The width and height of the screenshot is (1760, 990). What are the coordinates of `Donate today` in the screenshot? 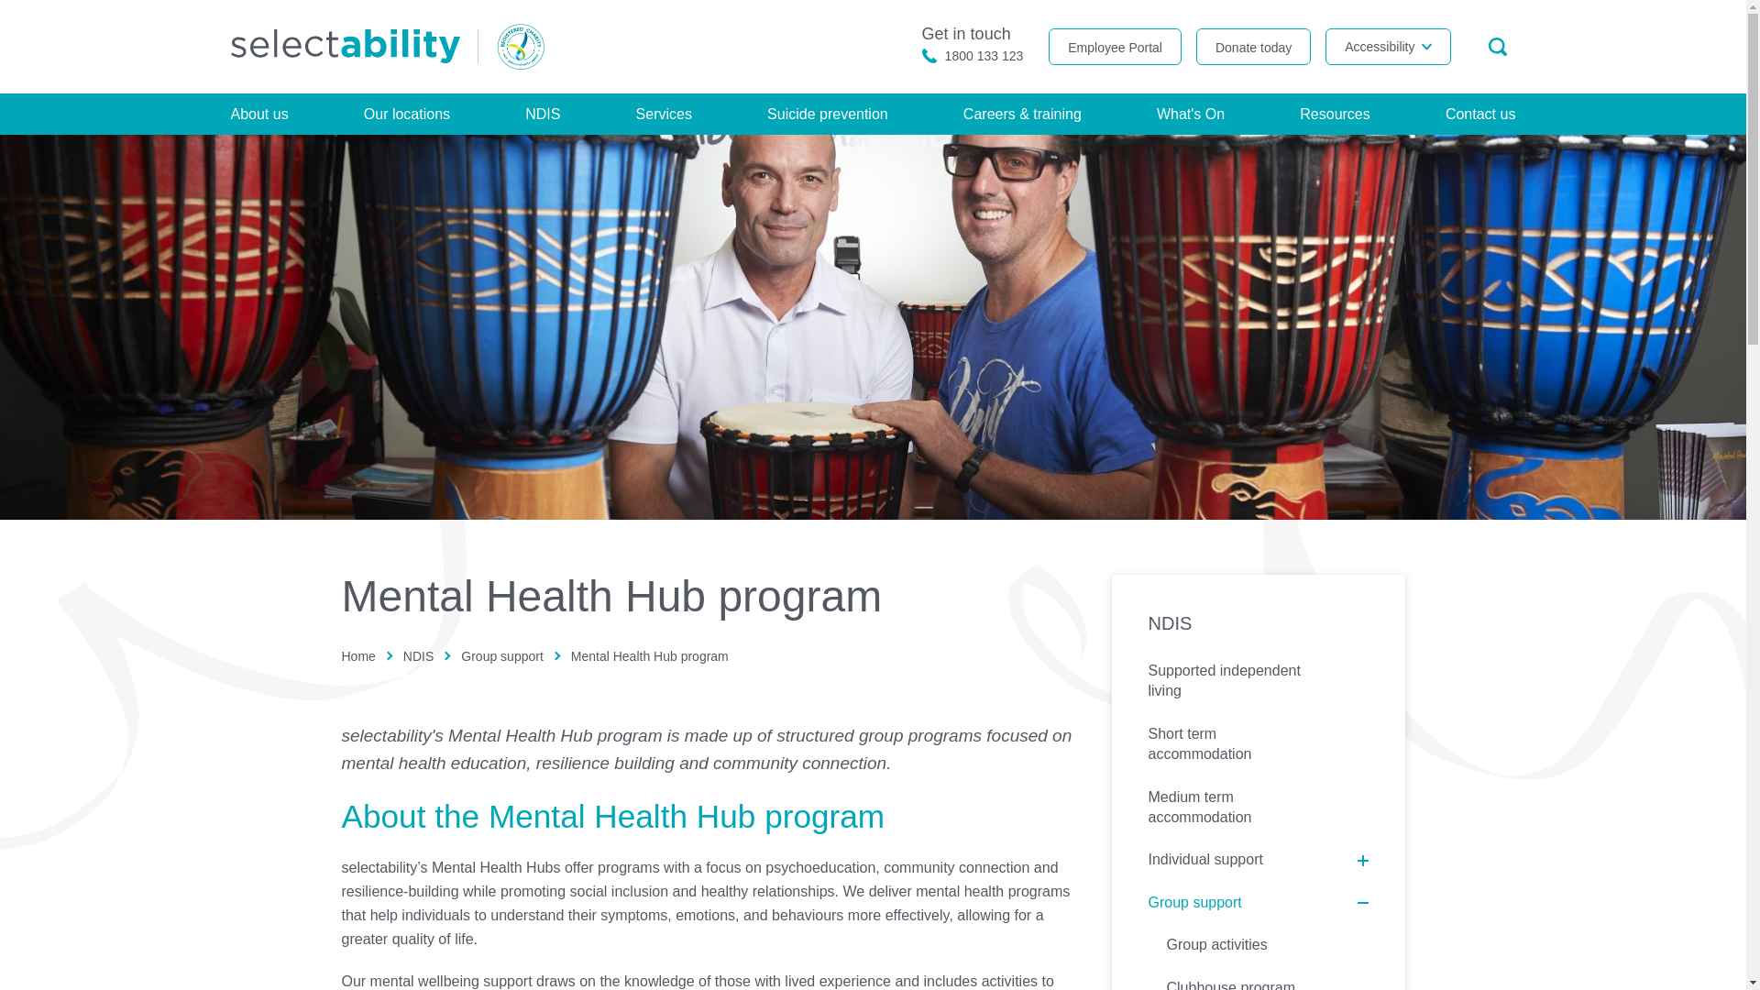 It's located at (1254, 47).